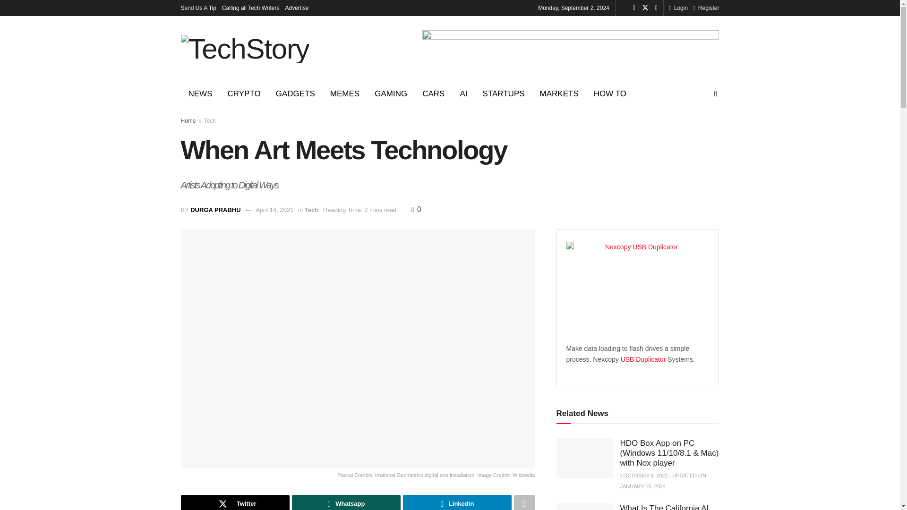  What do you see at coordinates (244, 93) in the screenshot?
I see `CRYPTO` at bounding box center [244, 93].